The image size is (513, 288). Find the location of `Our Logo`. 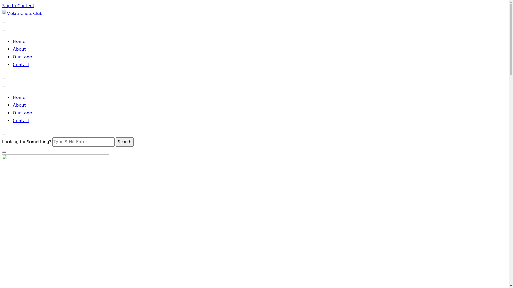

Our Logo is located at coordinates (22, 57).